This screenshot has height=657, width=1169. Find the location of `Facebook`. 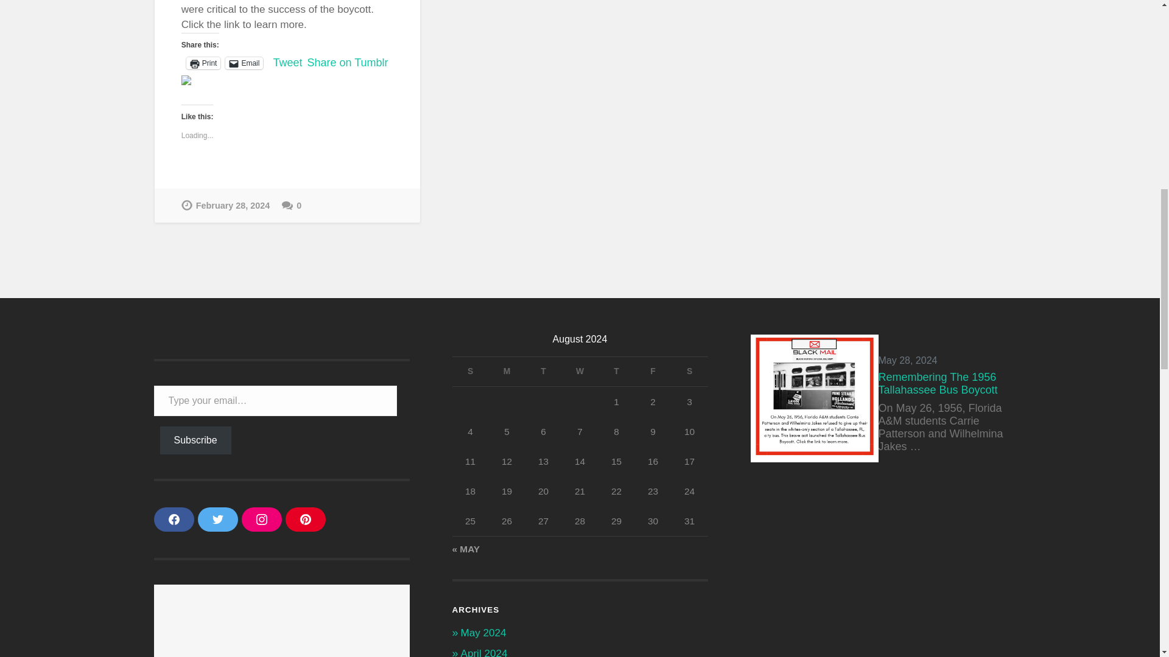

Facebook is located at coordinates (173, 519).